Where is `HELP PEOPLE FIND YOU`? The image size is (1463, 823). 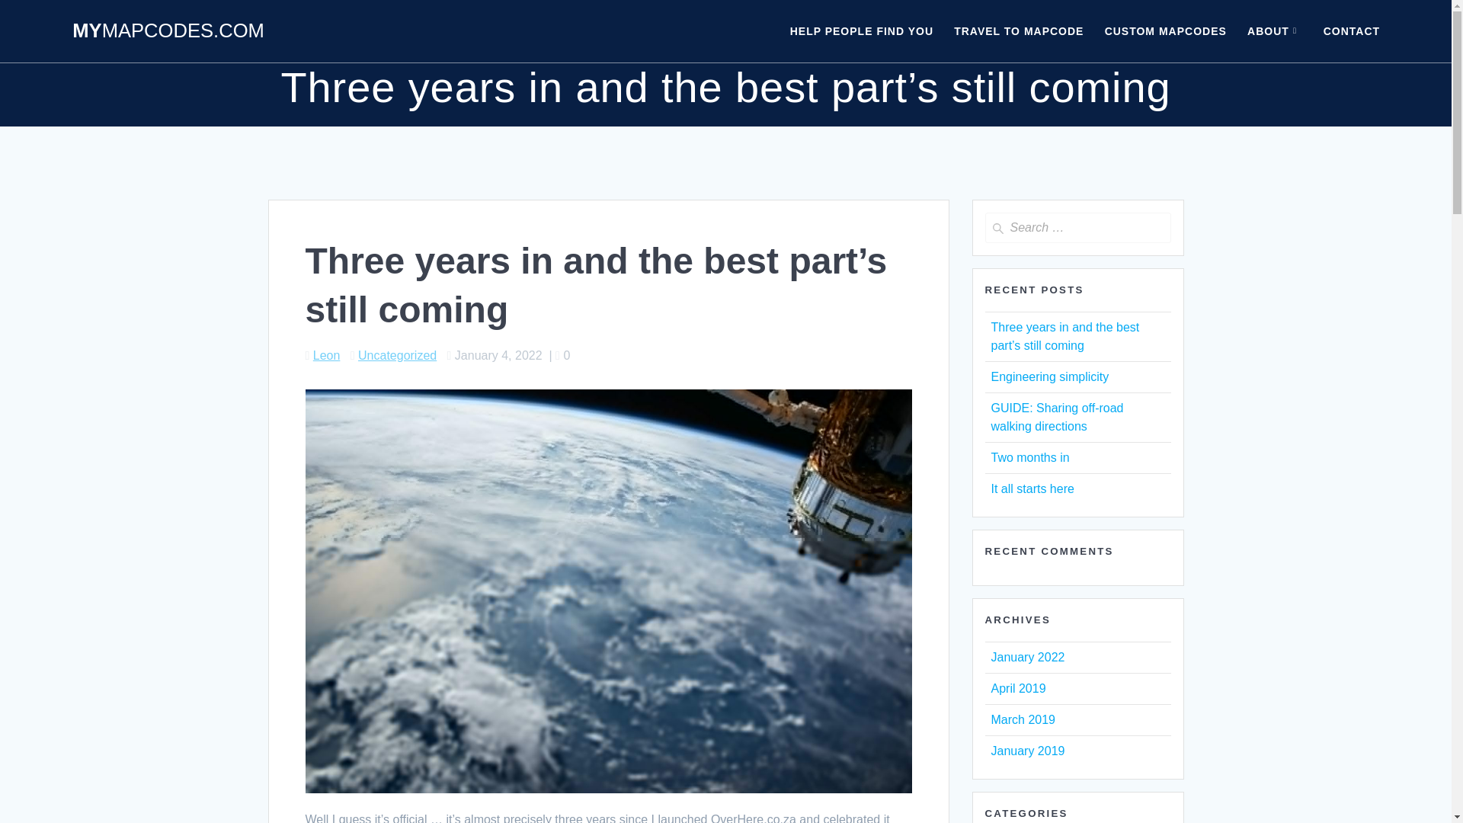
HELP PEOPLE FIND YOU is located at coordinates (861, 30).